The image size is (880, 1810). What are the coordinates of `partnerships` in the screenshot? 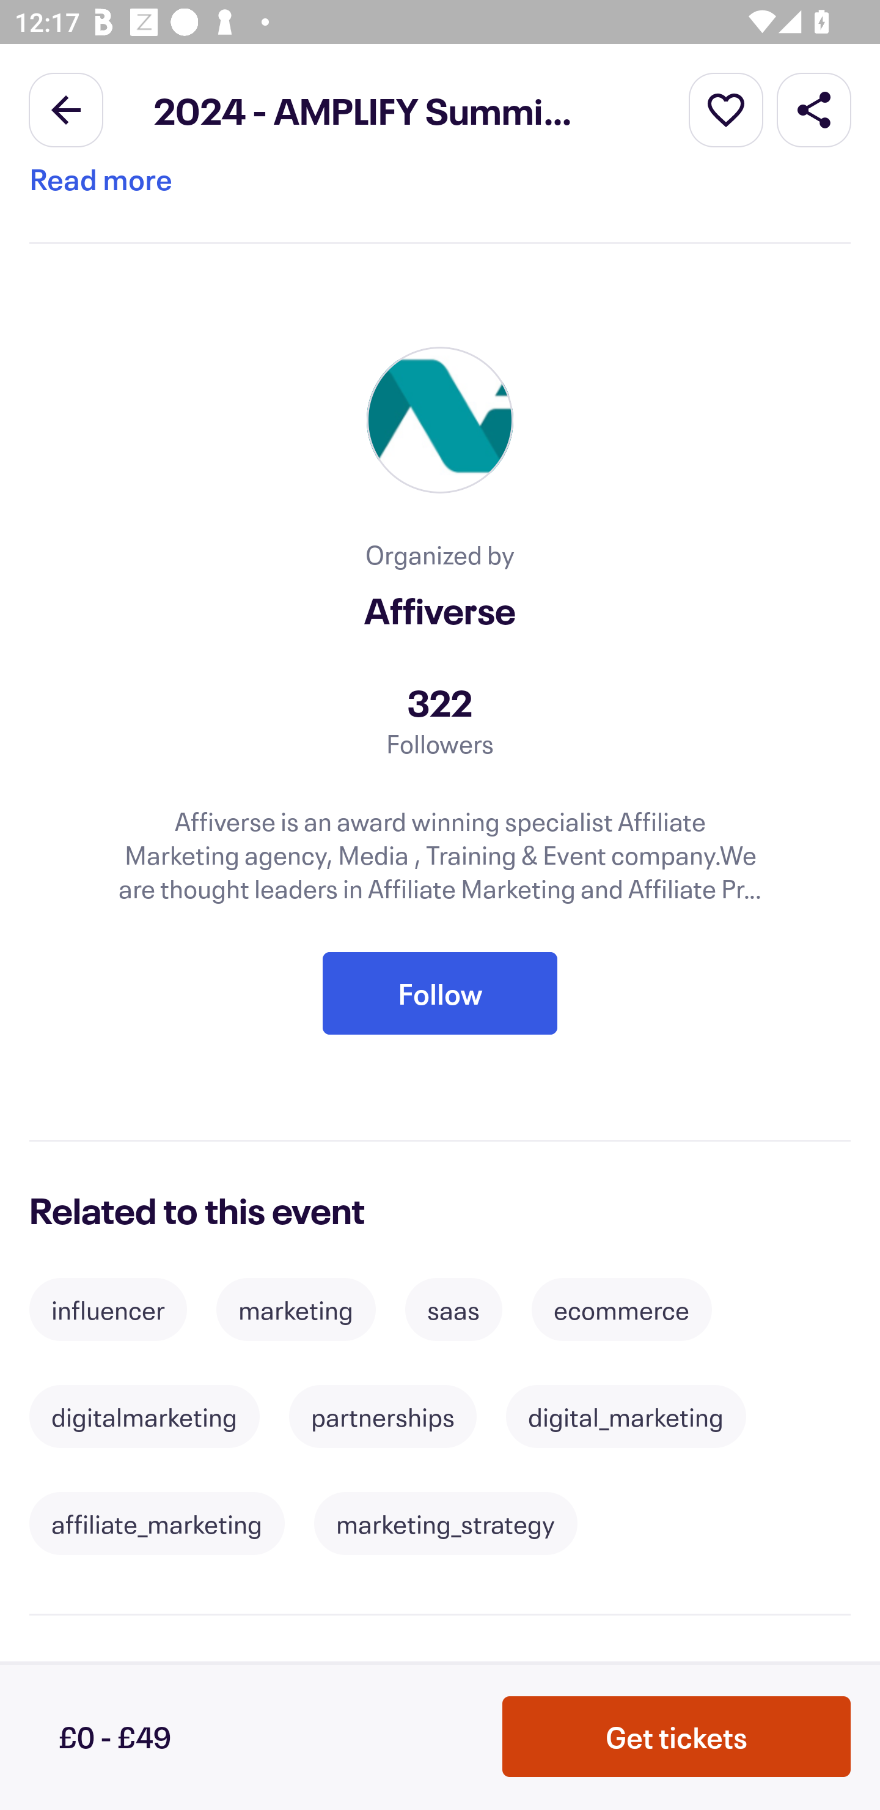 It's located at (383, 1416).